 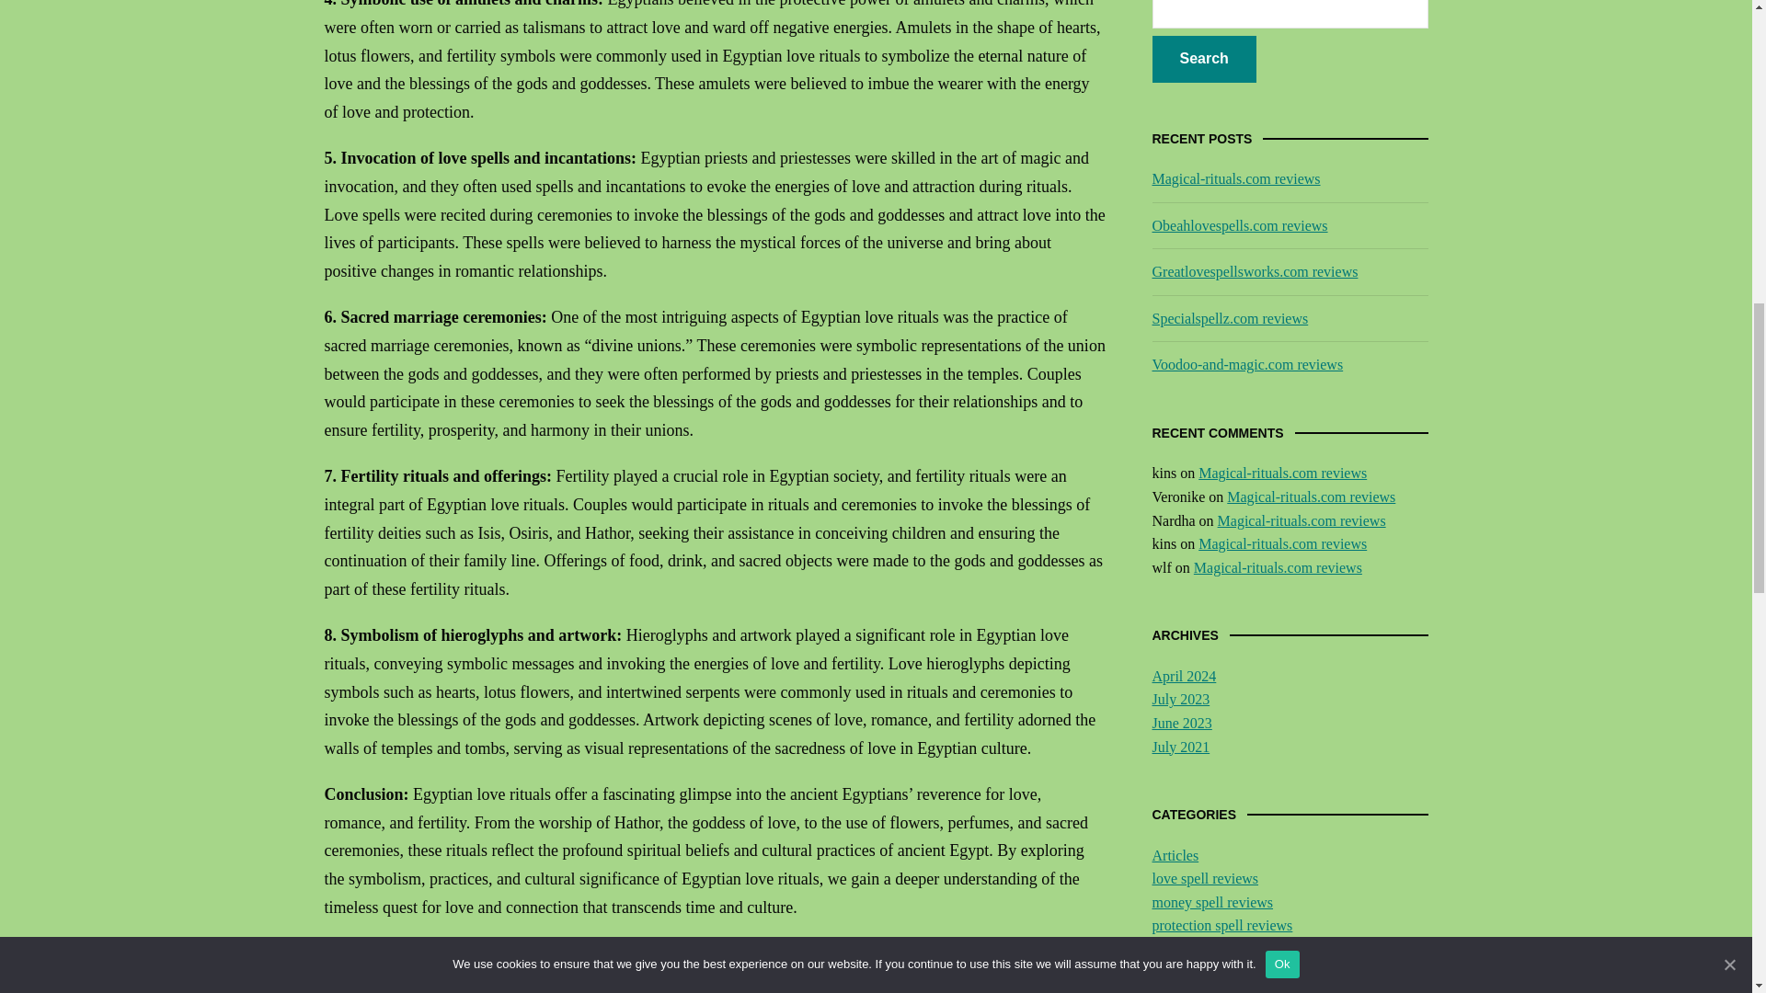 I want to click on Magical-rituals.com reviews, so click(x=1277, y=568).